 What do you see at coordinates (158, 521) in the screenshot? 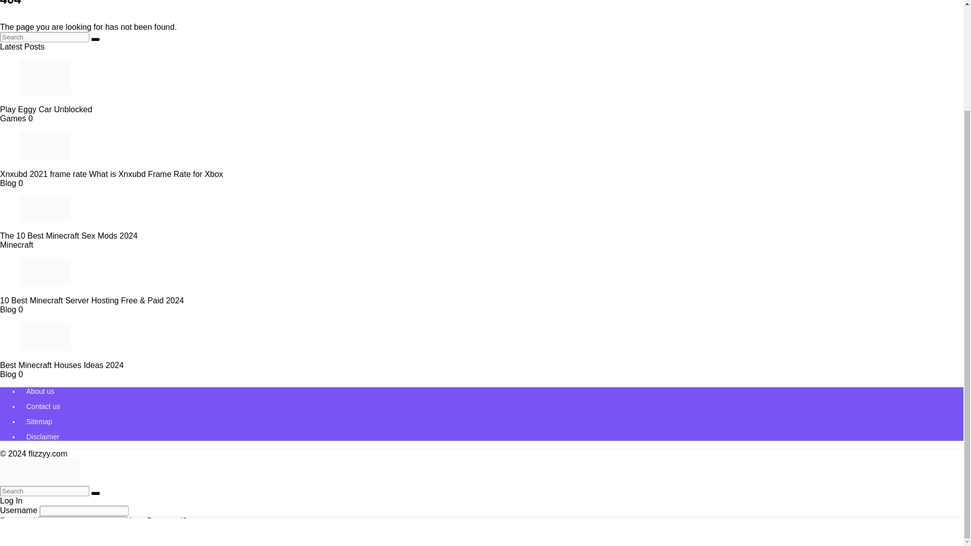
I see `Lost Password?` at bounding box center [158, 521].